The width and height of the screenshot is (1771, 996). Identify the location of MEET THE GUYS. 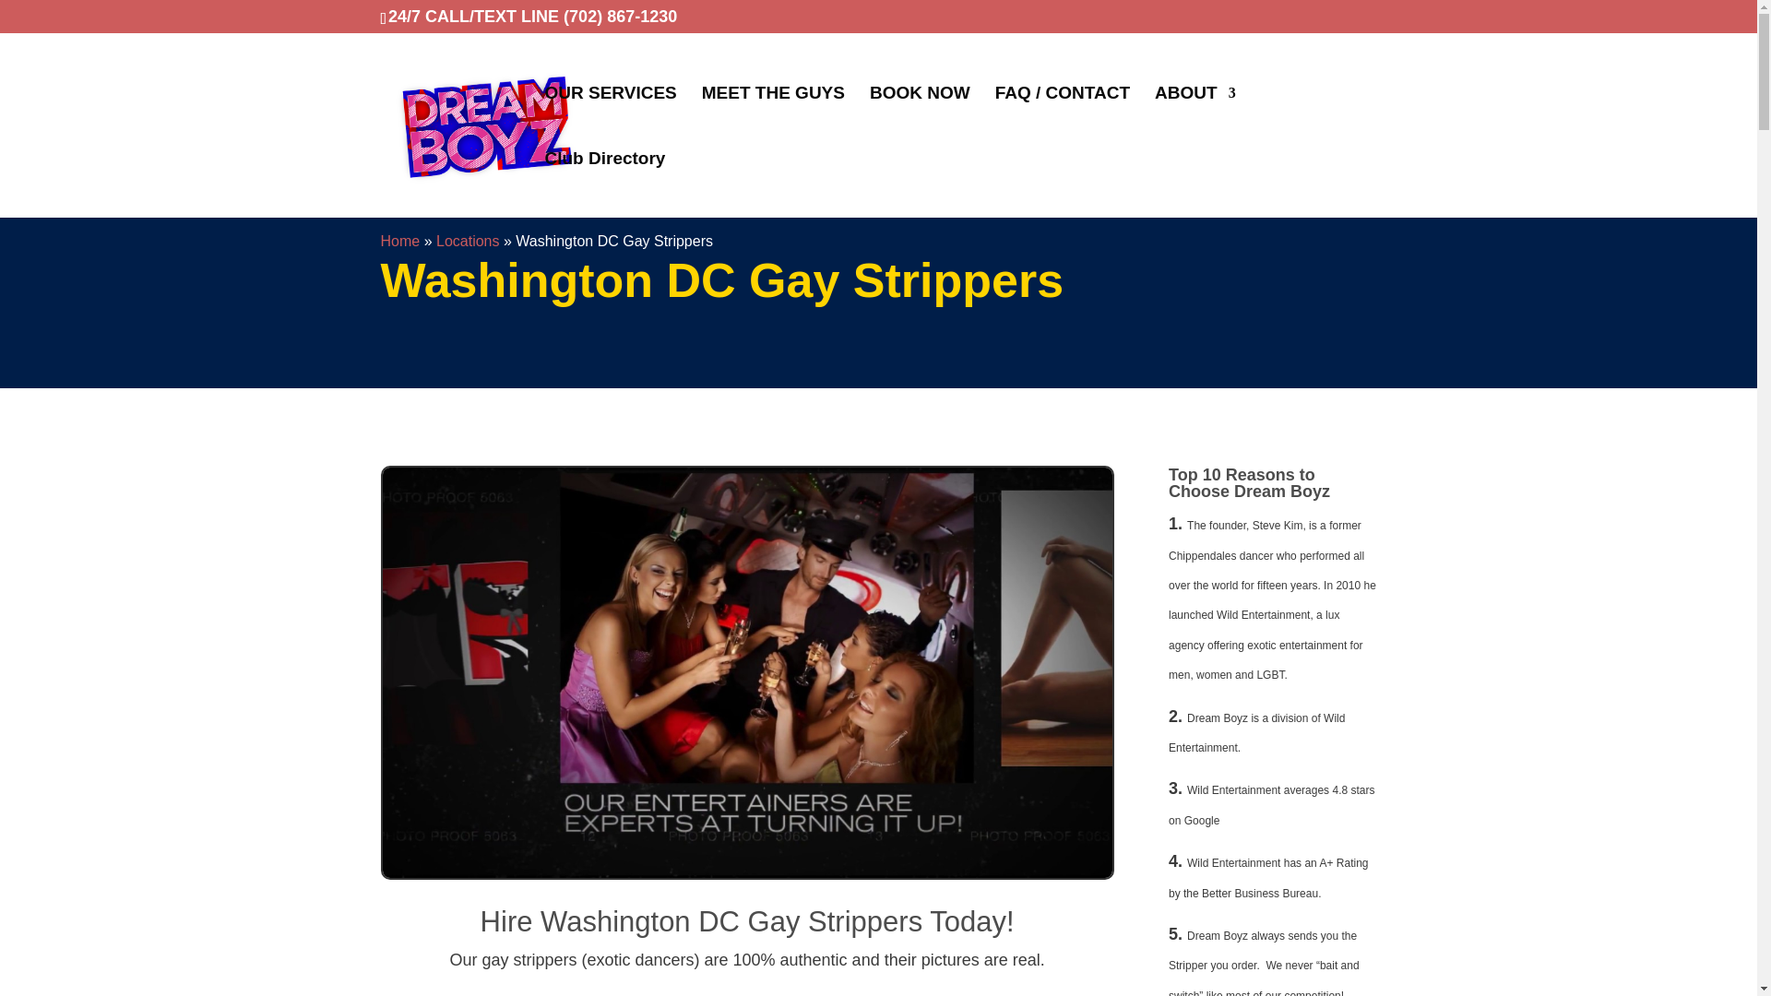
(773, 119).